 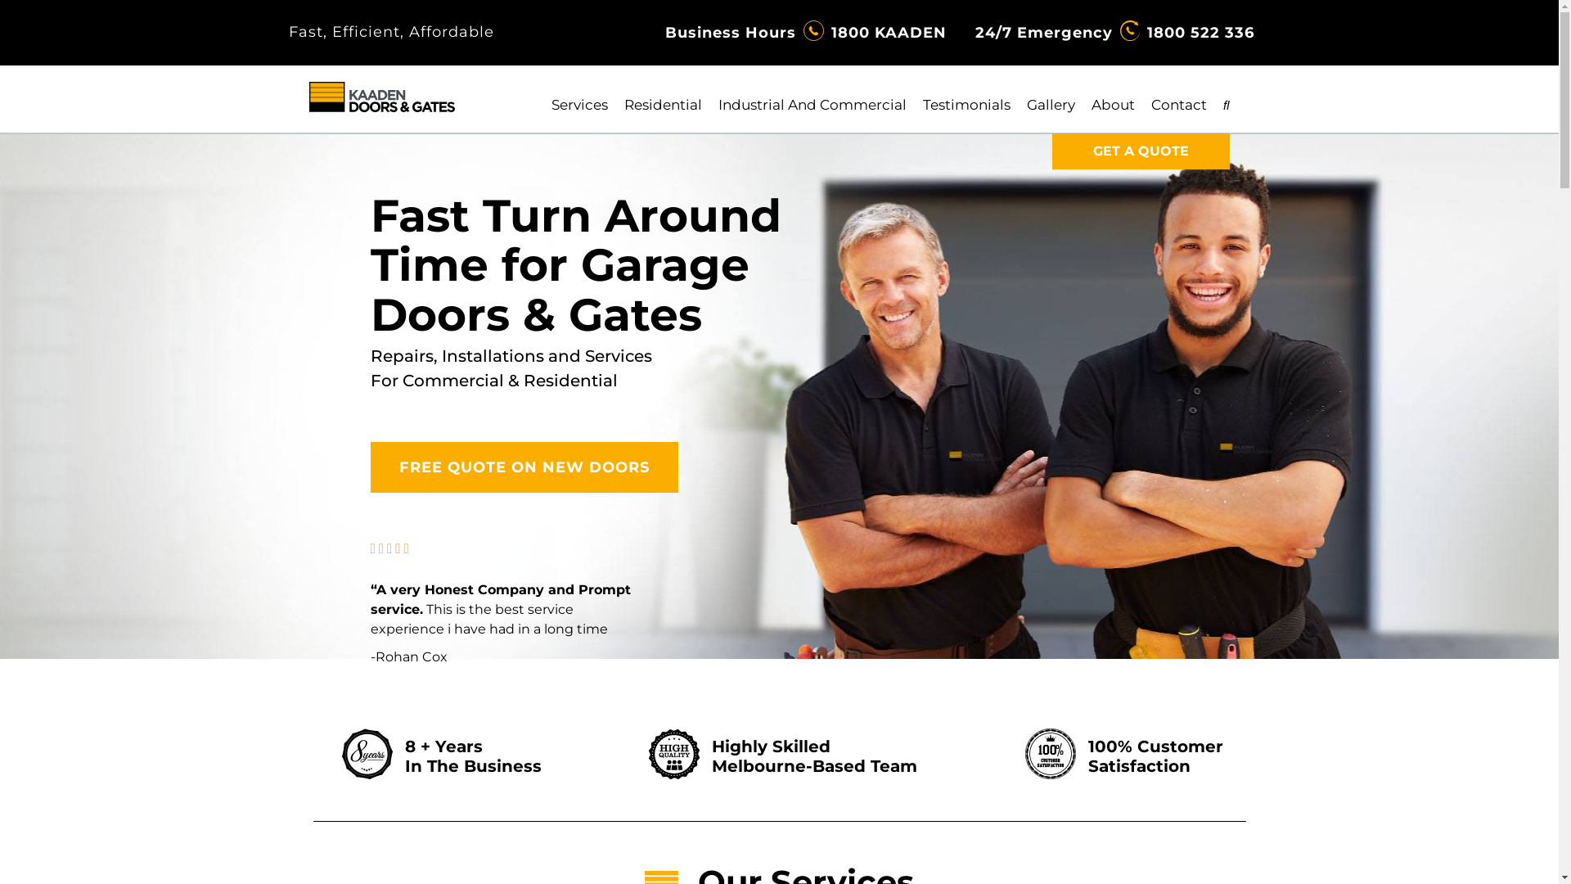 What do you see at coordinates (889, 33) in the screenshot?
I see `1800 KAADEN` at bounding box center [889, 33].